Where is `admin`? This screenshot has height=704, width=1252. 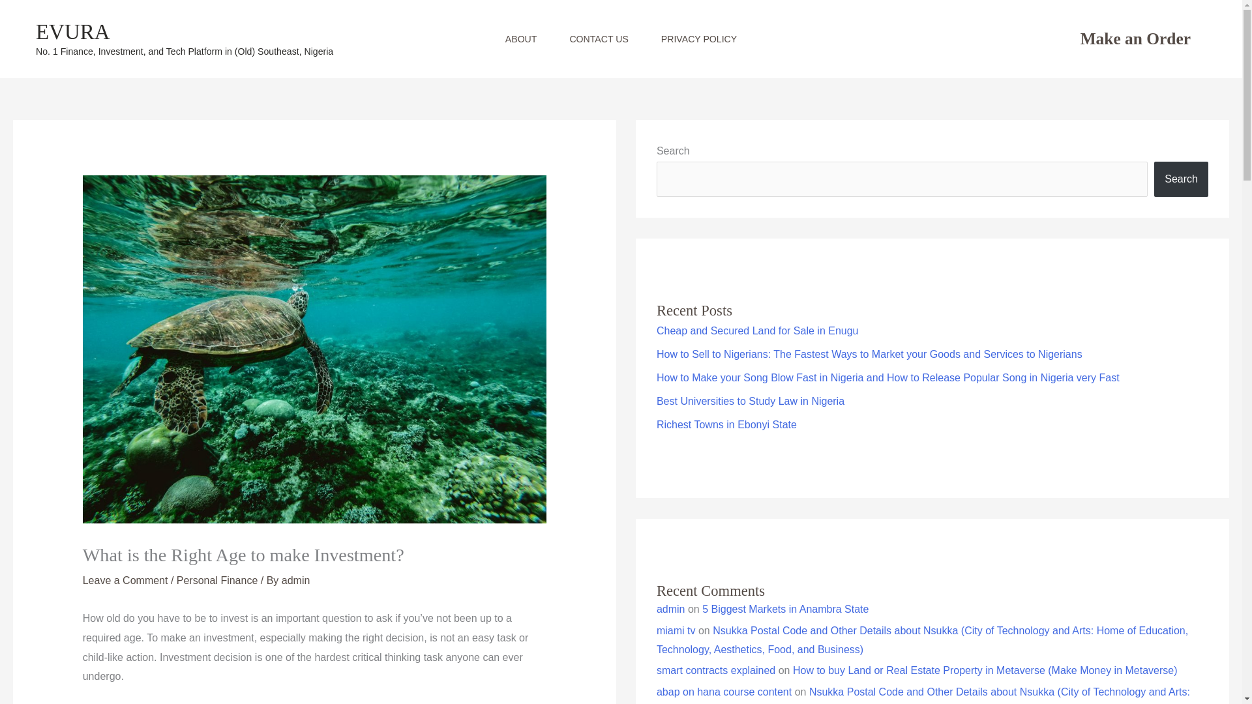
admin is located at coordinates (670, 609).